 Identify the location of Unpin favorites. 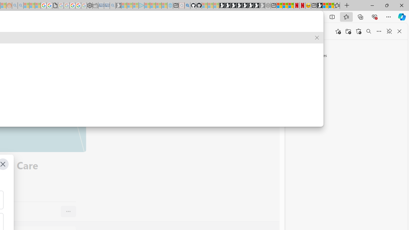
(389, 31).